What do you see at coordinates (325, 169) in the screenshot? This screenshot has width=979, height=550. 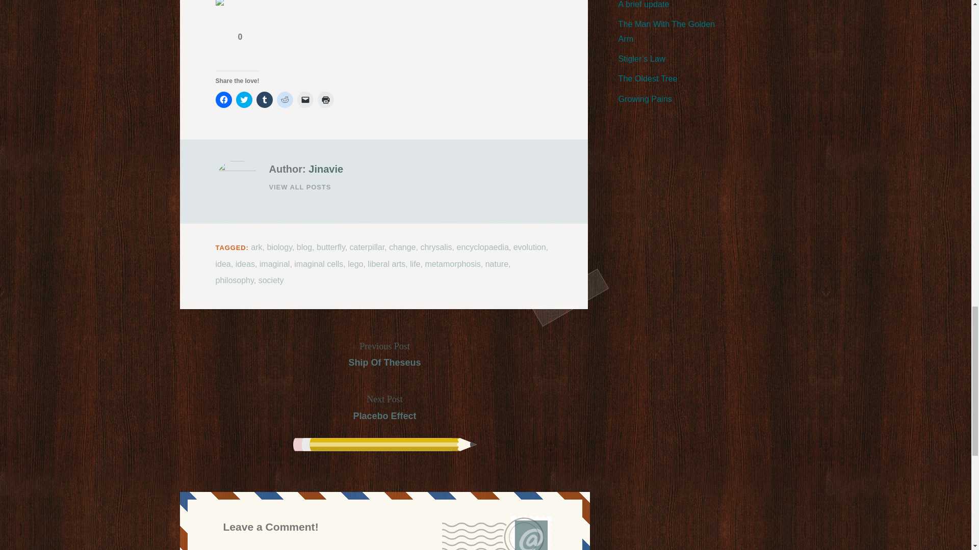 I see `Jinavie` at bounding box center [325, 169].